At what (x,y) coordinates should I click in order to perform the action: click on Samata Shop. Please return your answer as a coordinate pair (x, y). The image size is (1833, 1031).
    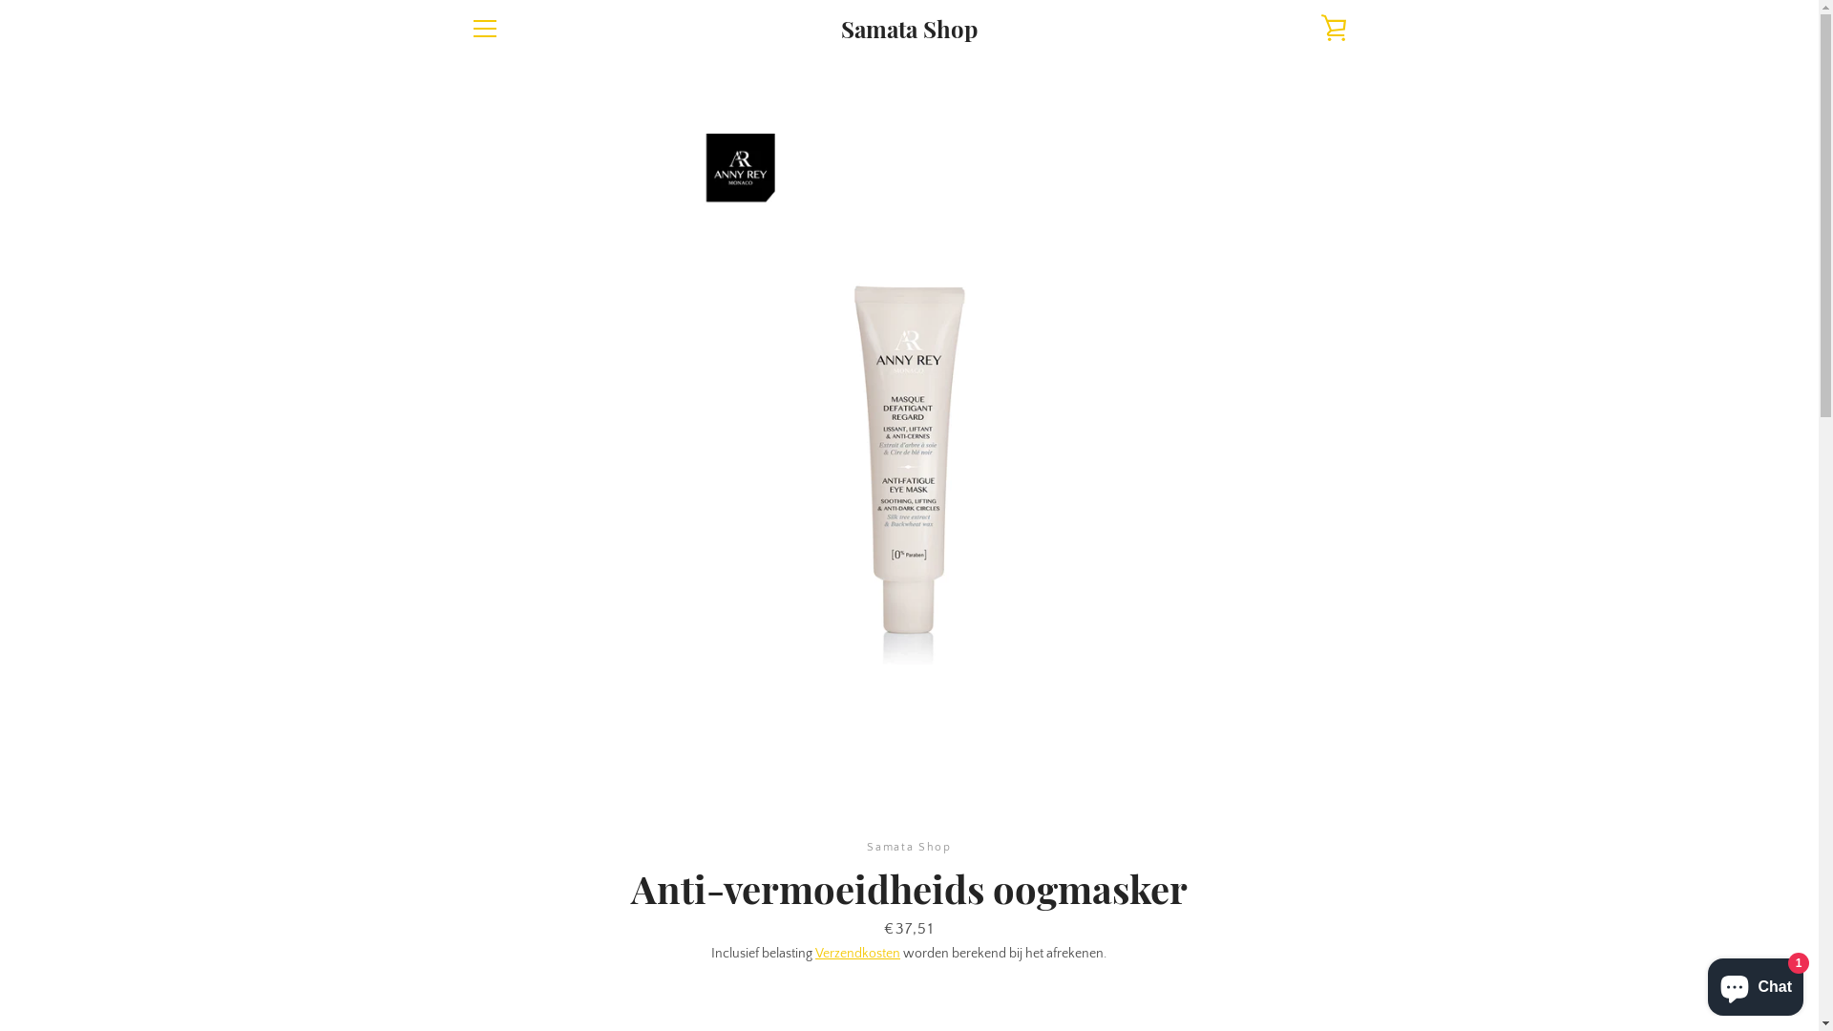
    Looking at the image, I should click on (909, 29).